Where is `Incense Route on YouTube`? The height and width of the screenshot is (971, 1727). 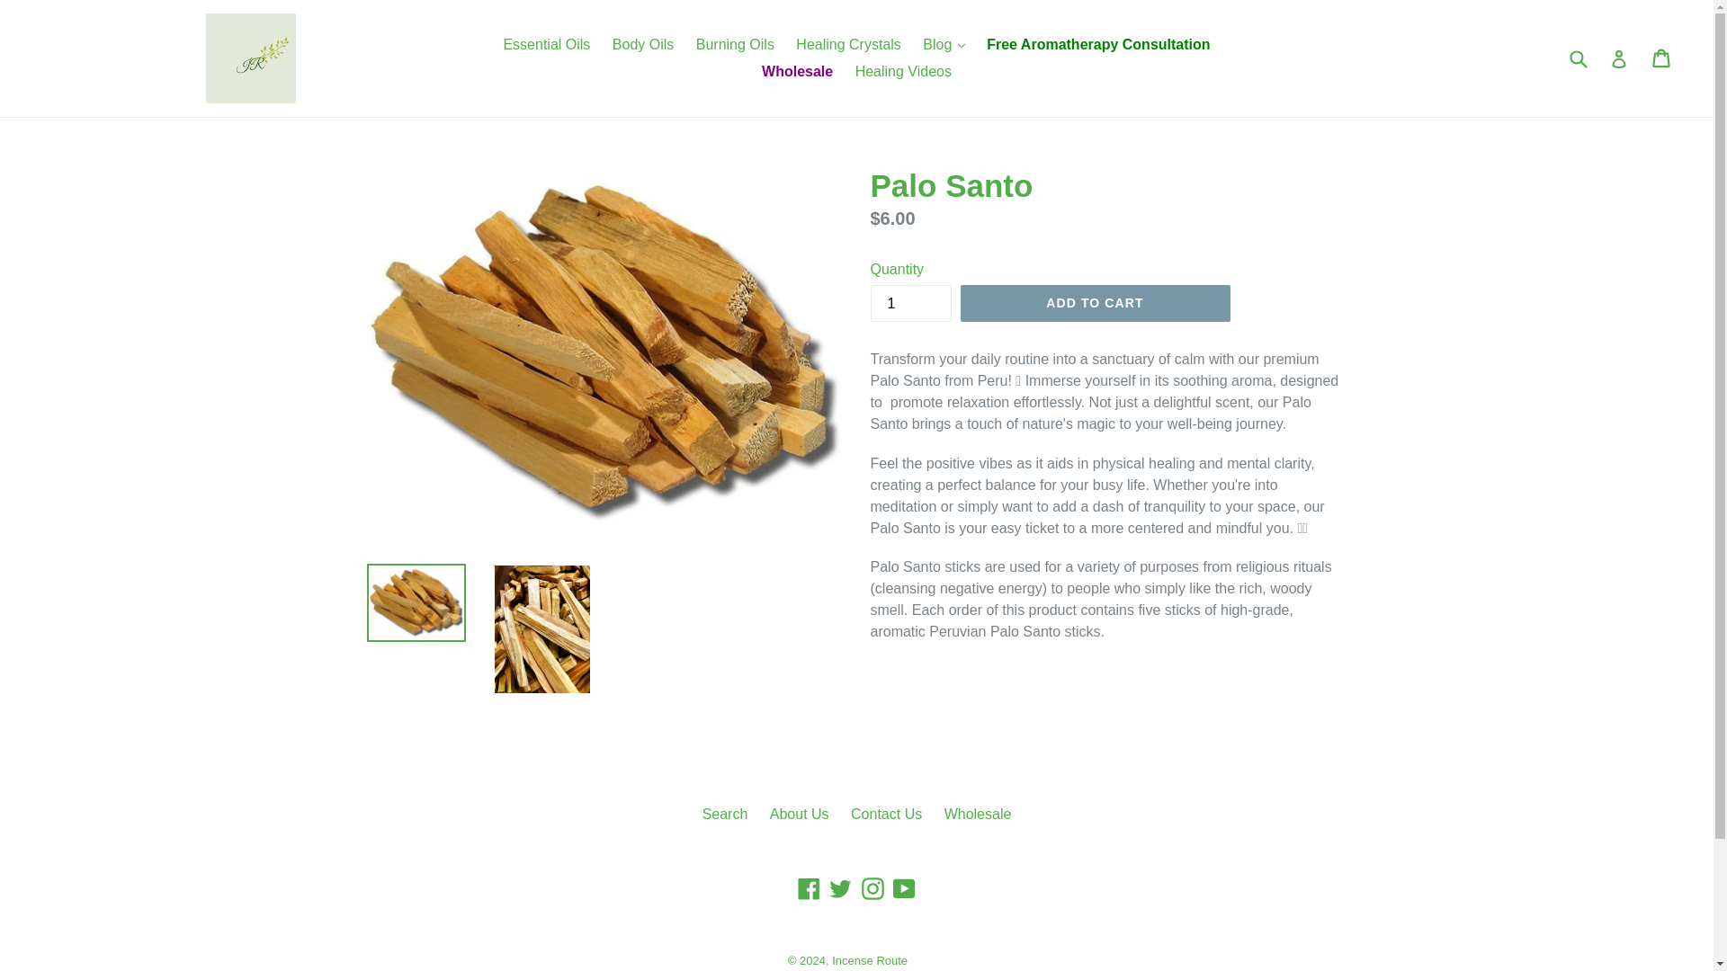 Incense Route on YouTube is located at coordinates (905, 888).